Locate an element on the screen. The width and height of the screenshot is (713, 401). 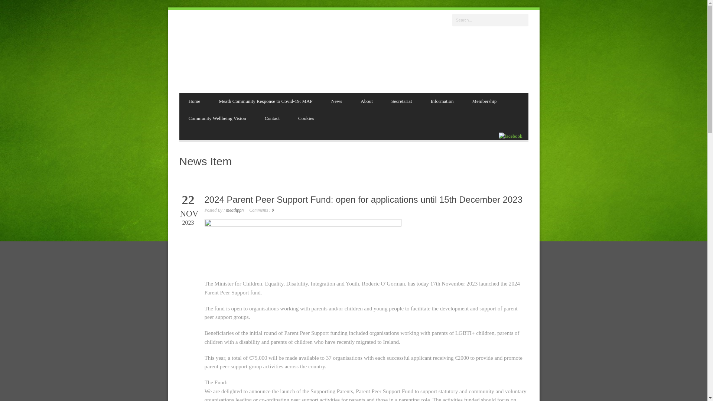
Contact is located at coordinates (272, 118).